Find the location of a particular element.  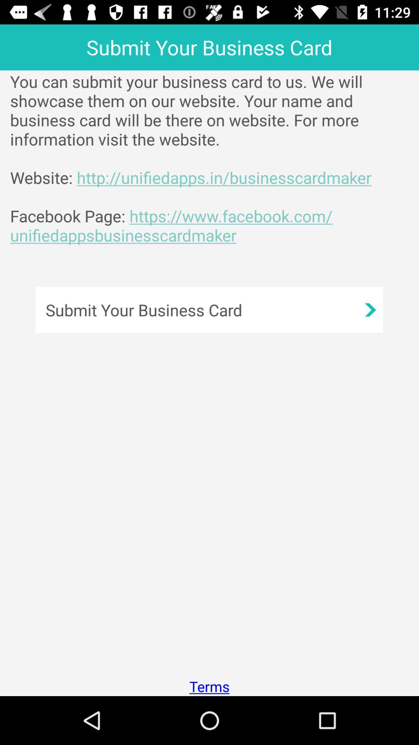

click item above the submit your business app is located at coordinates (215, 158).